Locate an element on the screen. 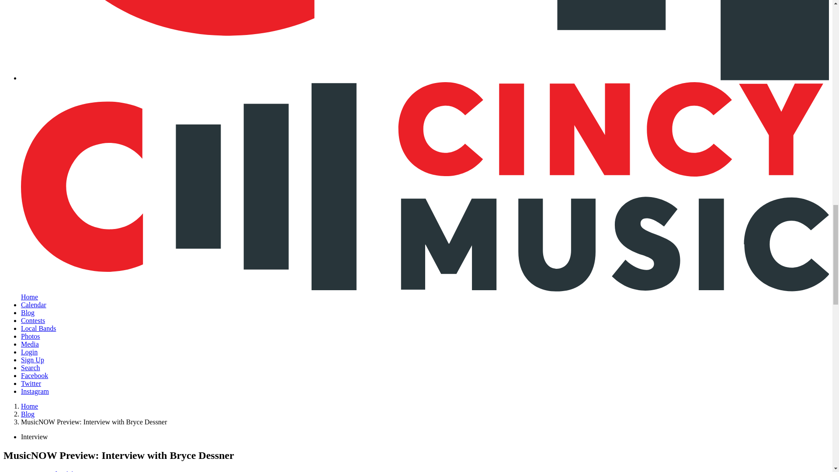 This screenshot has width=839, height=472. Blog is located at coordinates (28, 312).